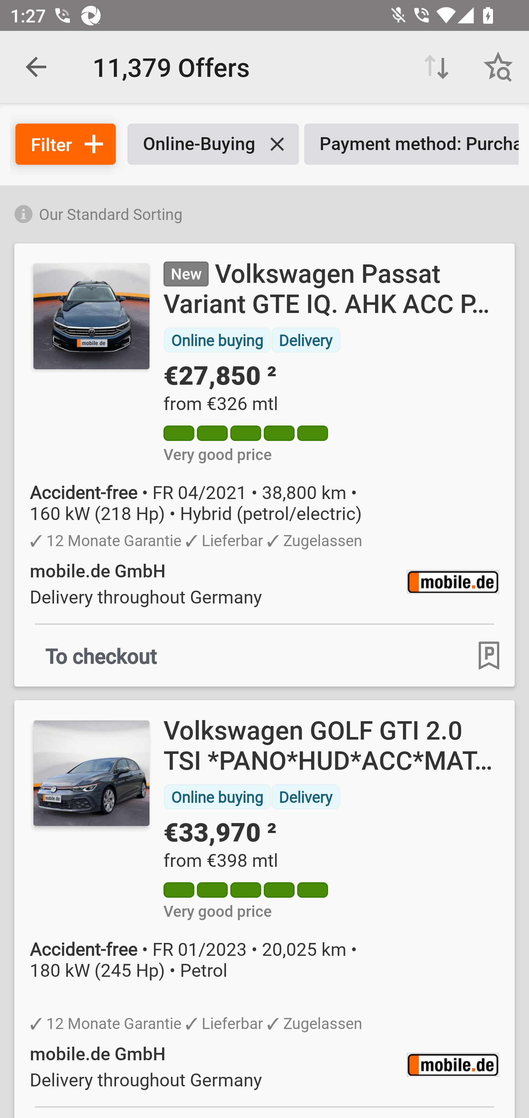 This screenshot has width=529, height=1118. Describe the element at coordinates (101, 655) in the screenshot. I see `To checkout` at that location.